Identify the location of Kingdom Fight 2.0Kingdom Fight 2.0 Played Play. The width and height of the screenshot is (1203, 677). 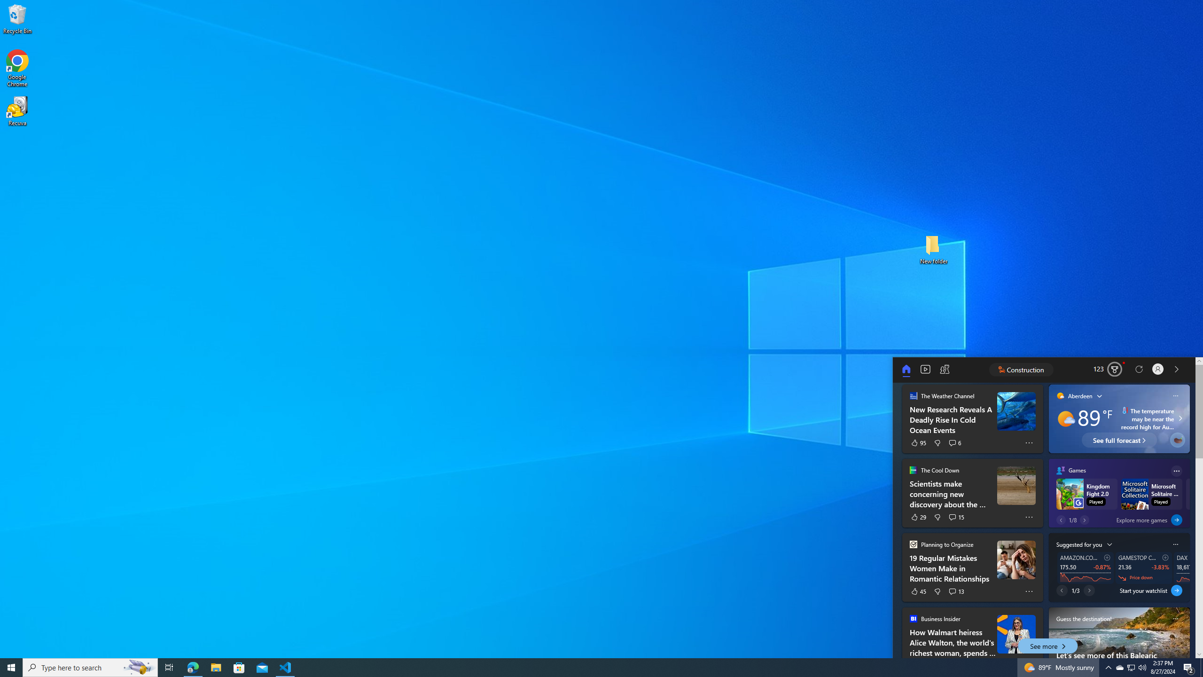
(1088, 494).